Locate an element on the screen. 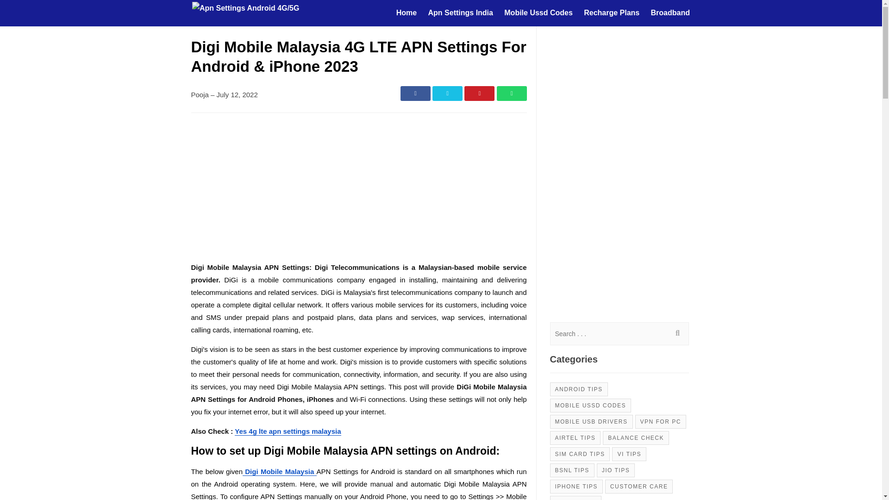 The image size is (889, 500). MOBILE USB DRIVERS is located at coordinates (592, 421).